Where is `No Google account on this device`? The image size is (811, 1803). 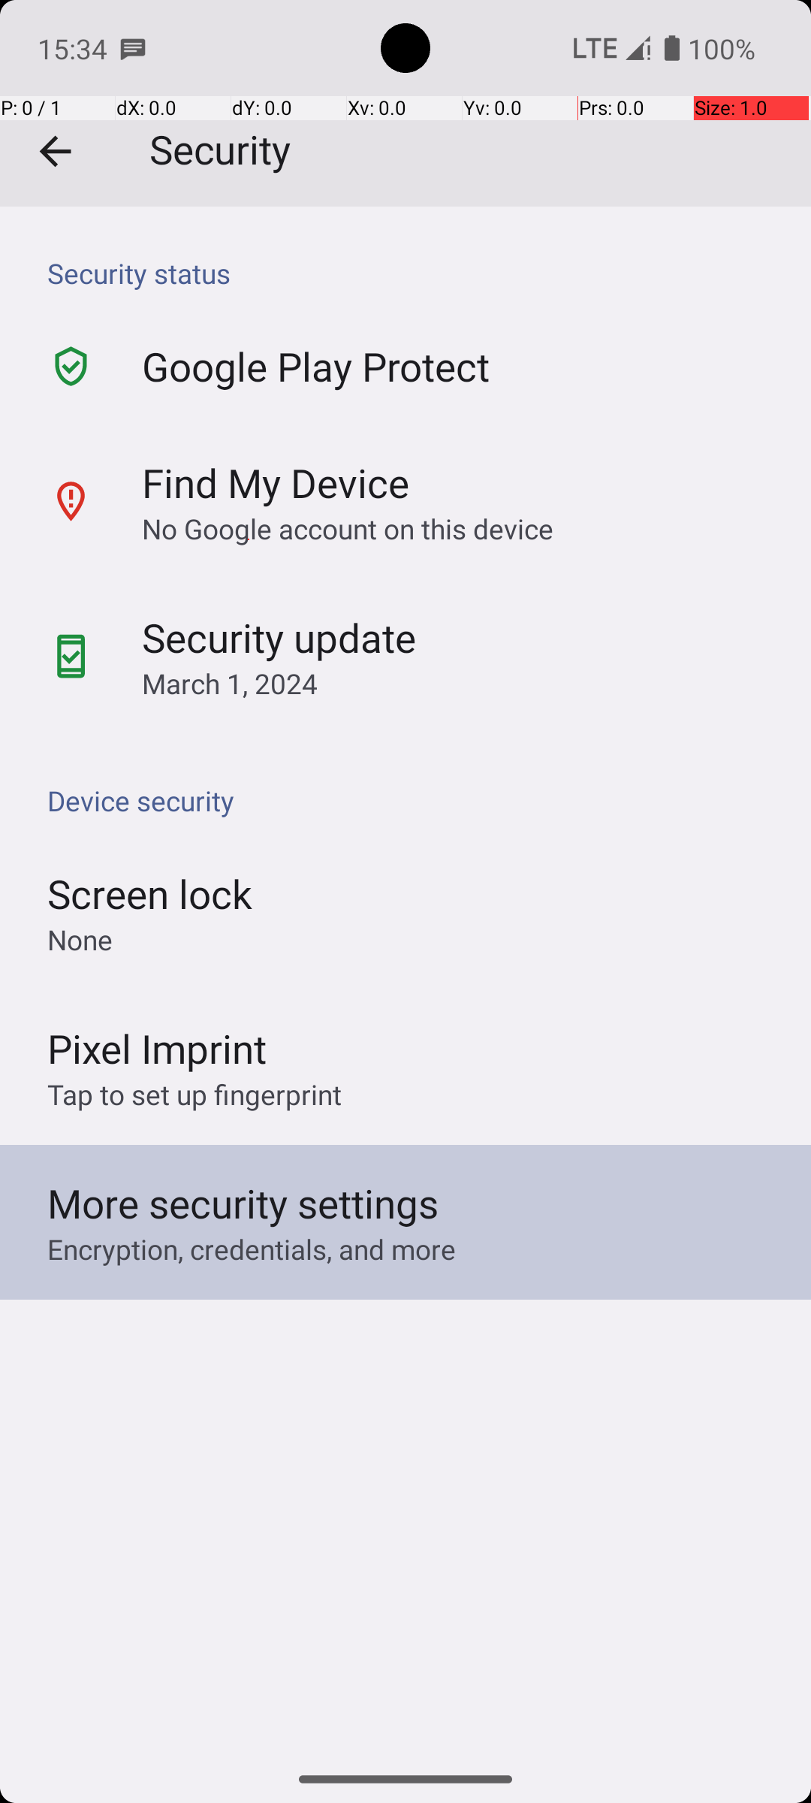 No Google account on this device is located at coordinates (348, 528).